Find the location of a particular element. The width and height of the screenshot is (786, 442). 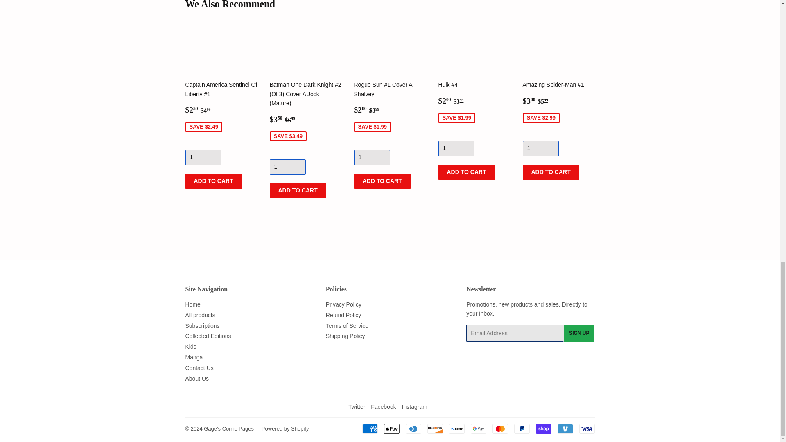

Mastercard is located at coordinates (499, 428).